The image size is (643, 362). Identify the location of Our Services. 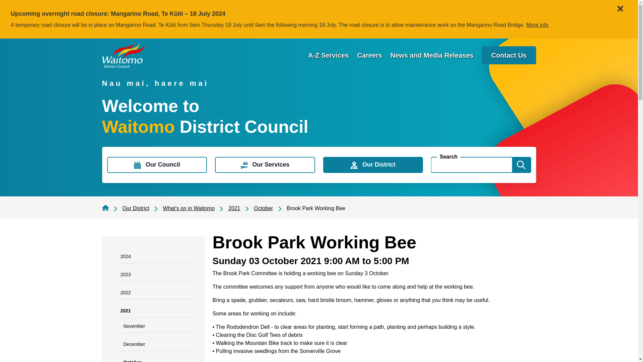
(265, 165).